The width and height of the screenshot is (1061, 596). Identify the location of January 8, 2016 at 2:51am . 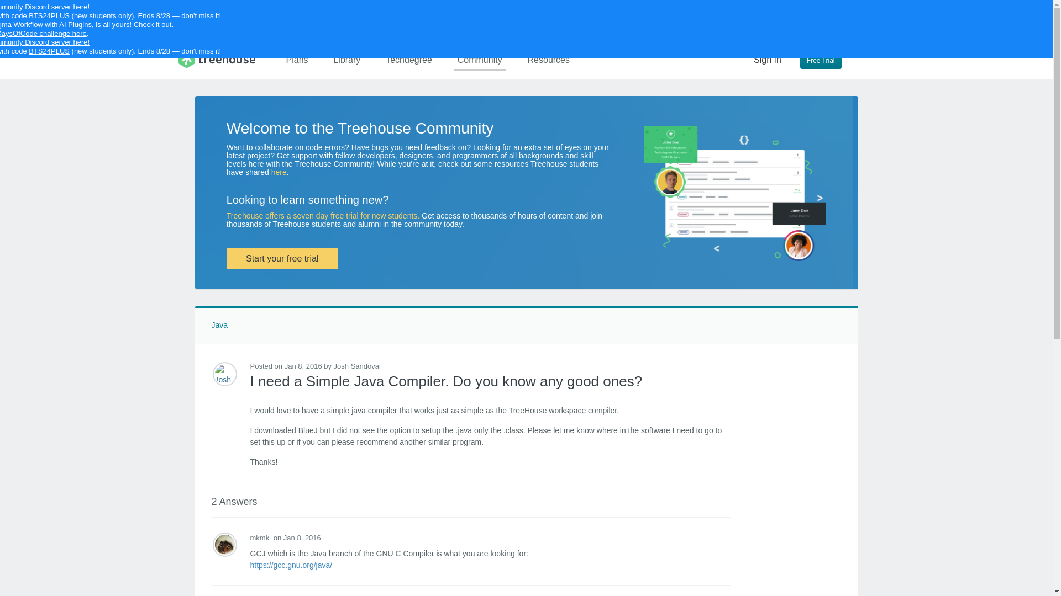
(297, 538).